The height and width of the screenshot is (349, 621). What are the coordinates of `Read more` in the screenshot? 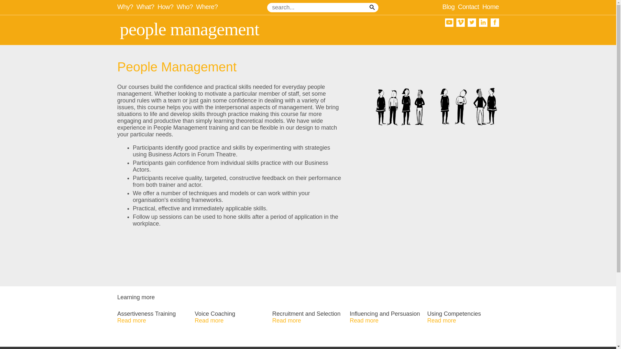 It's located at (131, 321).